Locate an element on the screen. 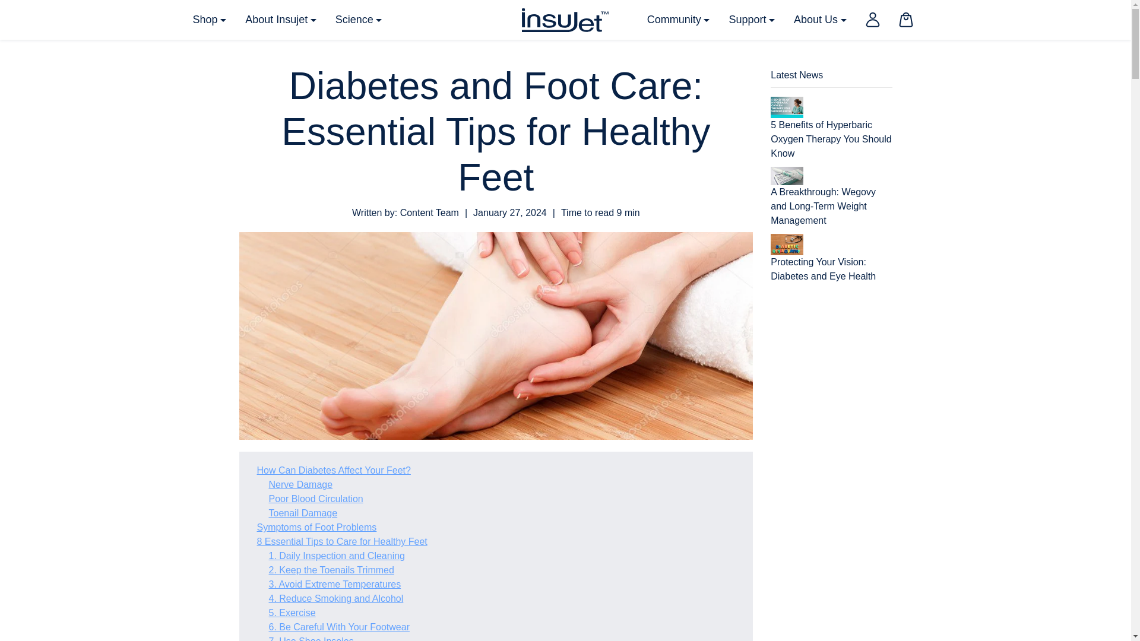 The image size is (1140, 641). About Insujet is located at coordinates (281, 20).